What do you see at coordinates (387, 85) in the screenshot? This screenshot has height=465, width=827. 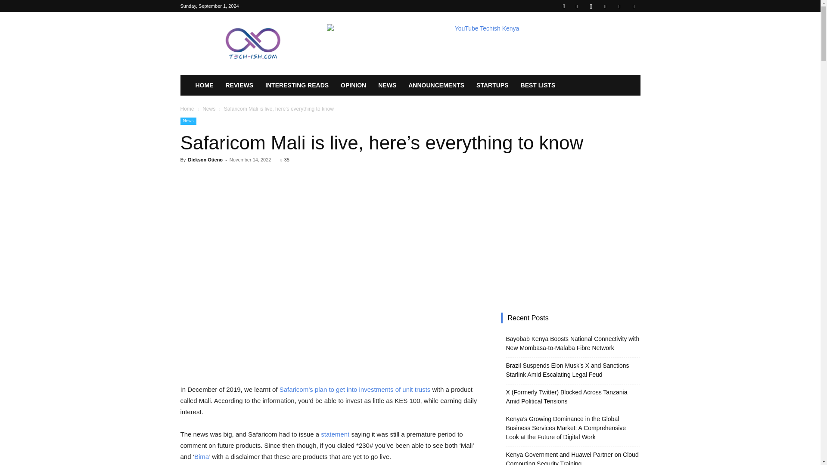 I see `NEWS` at bounding box center [387, 85].